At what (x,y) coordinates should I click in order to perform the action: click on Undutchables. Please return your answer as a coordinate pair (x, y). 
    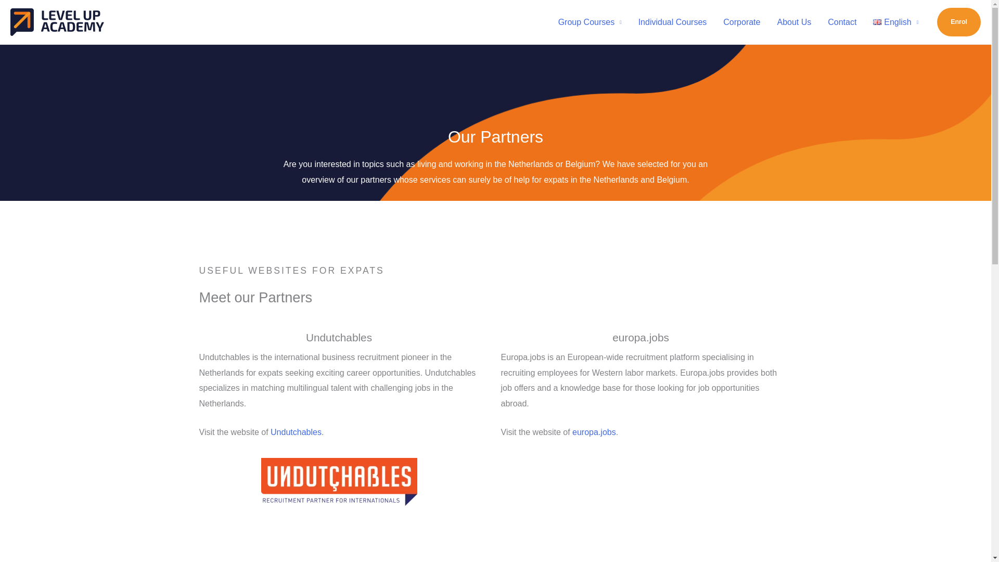
    Looking at the image, I should click on (296, 432).